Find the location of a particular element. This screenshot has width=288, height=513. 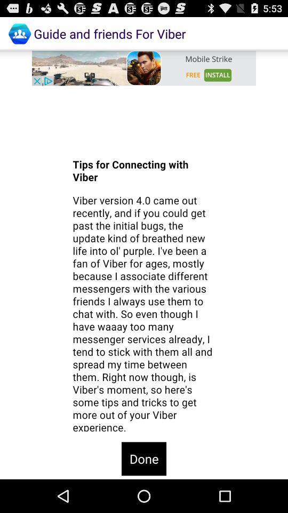

know about the advertisement is located at coordinates (144, 68).